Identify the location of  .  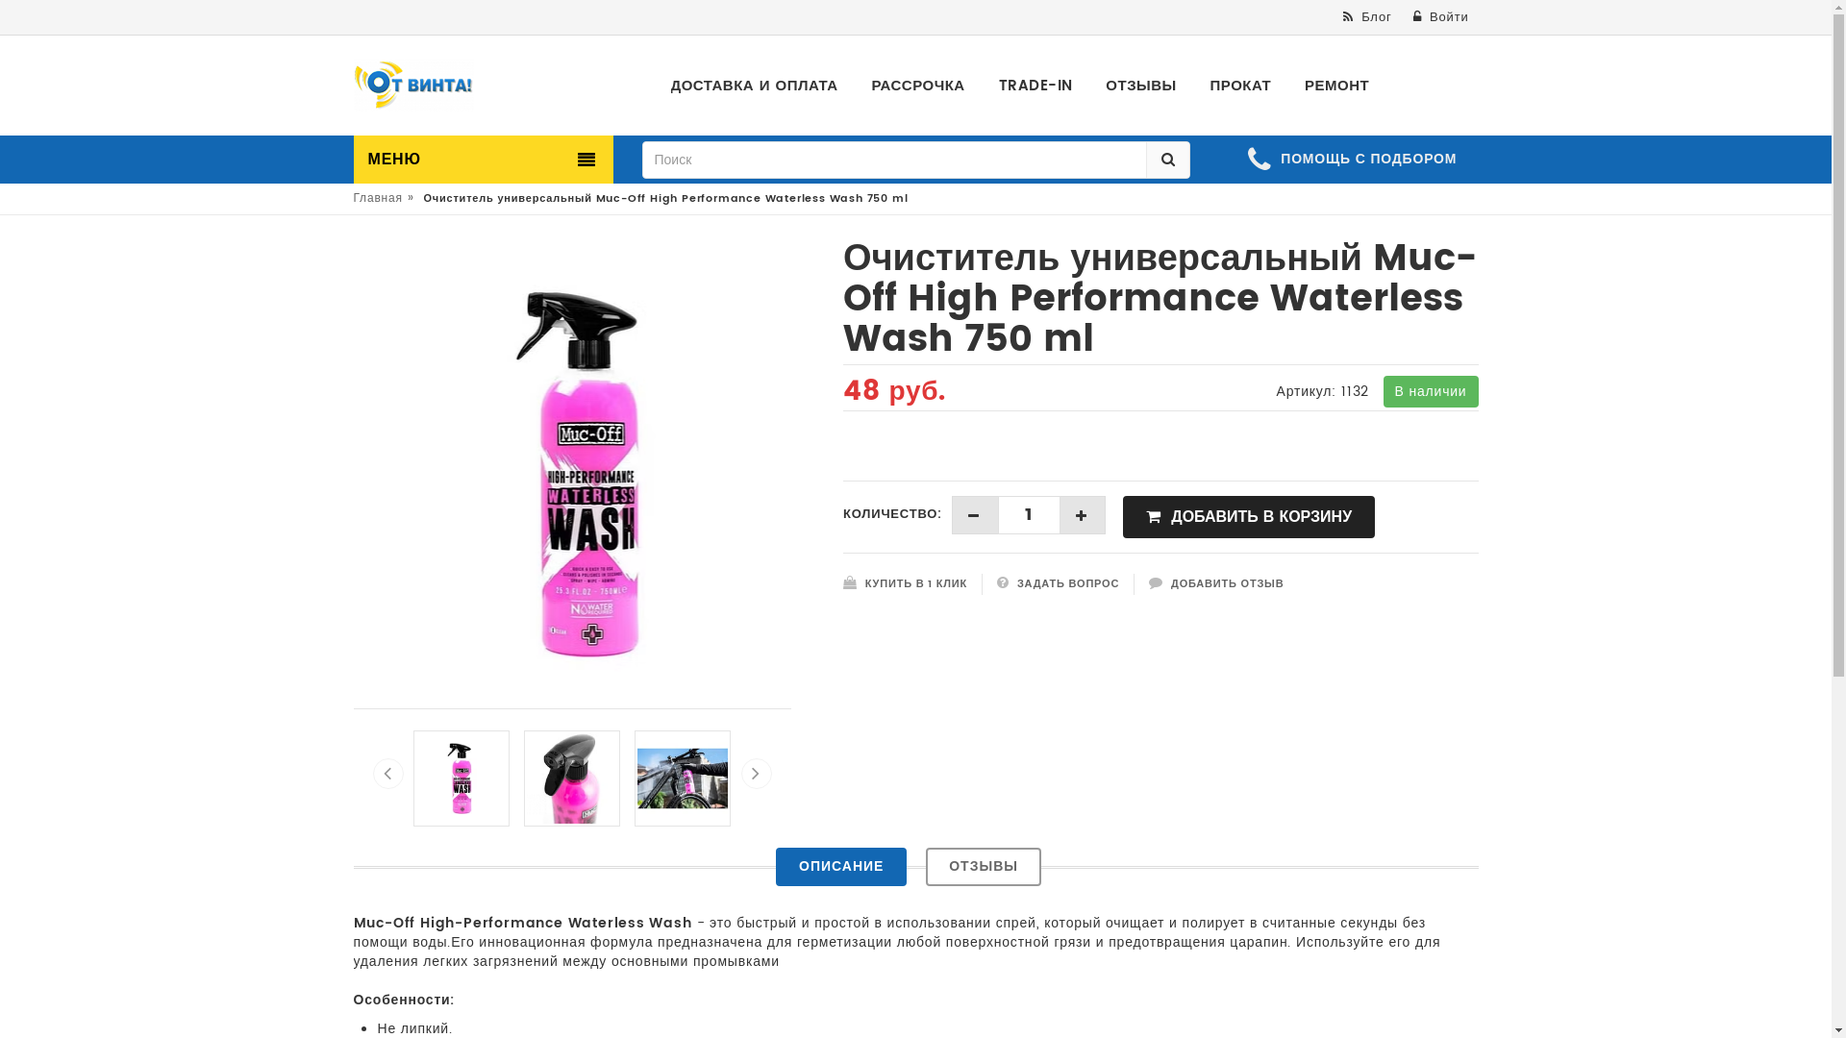
(1084, 515).